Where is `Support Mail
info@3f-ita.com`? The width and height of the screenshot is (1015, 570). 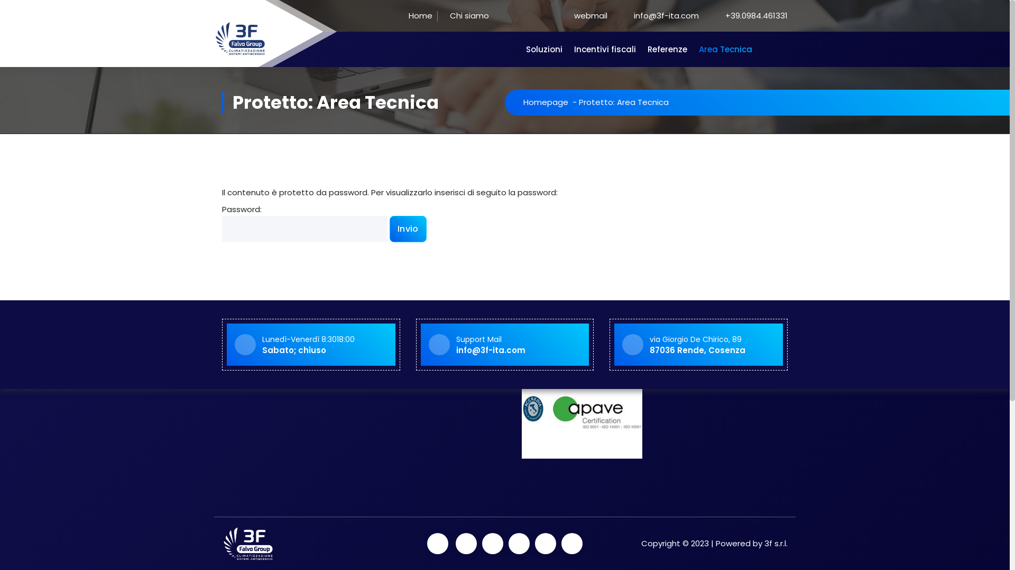
Support Mail
info@3f-ita.com is located at coordinates (491, 344).